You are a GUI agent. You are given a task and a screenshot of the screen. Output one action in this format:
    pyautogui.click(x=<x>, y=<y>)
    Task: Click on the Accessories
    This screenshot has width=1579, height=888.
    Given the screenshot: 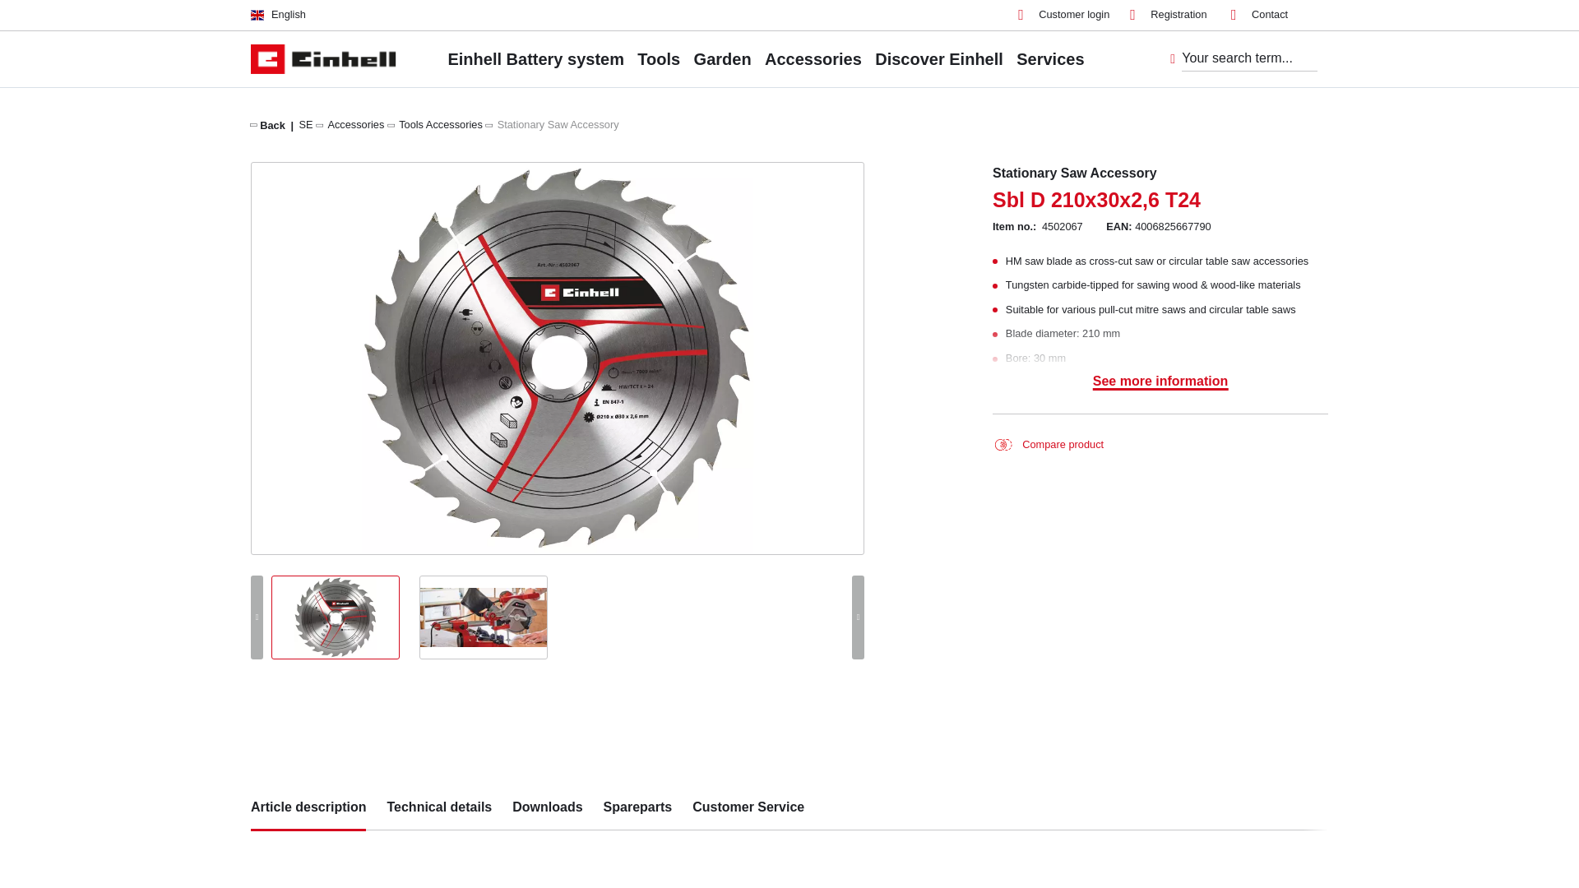 What is the action you would take?
    pyautogui.click(x=355, y=123)
    